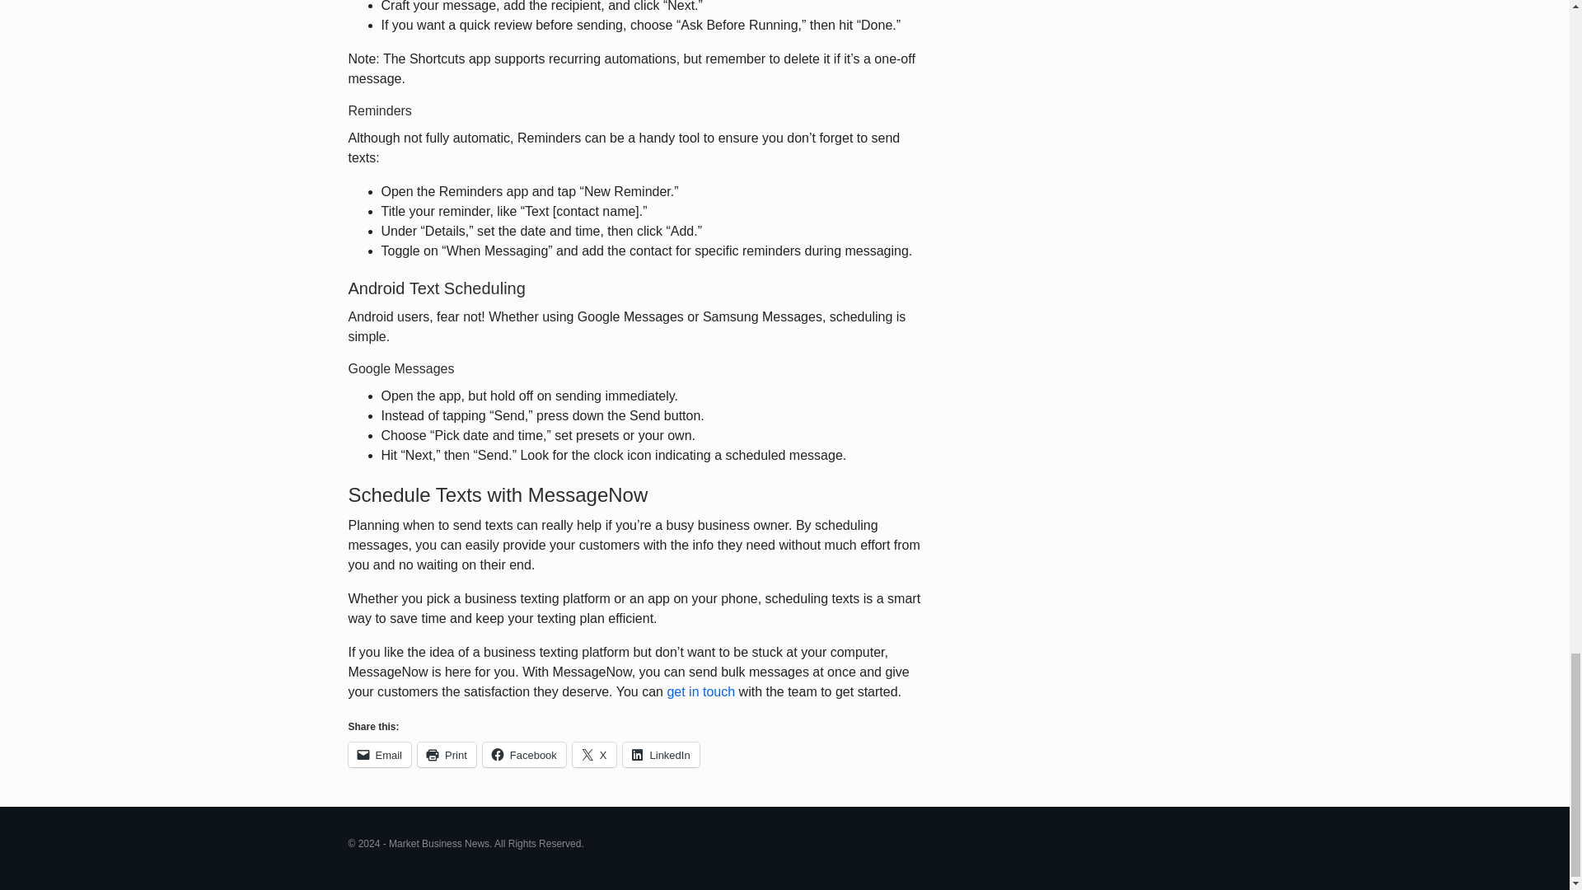  Describe the element at coordinates (379, 754) in the screenshot. I see `Click to email a link to a friend` at that location.